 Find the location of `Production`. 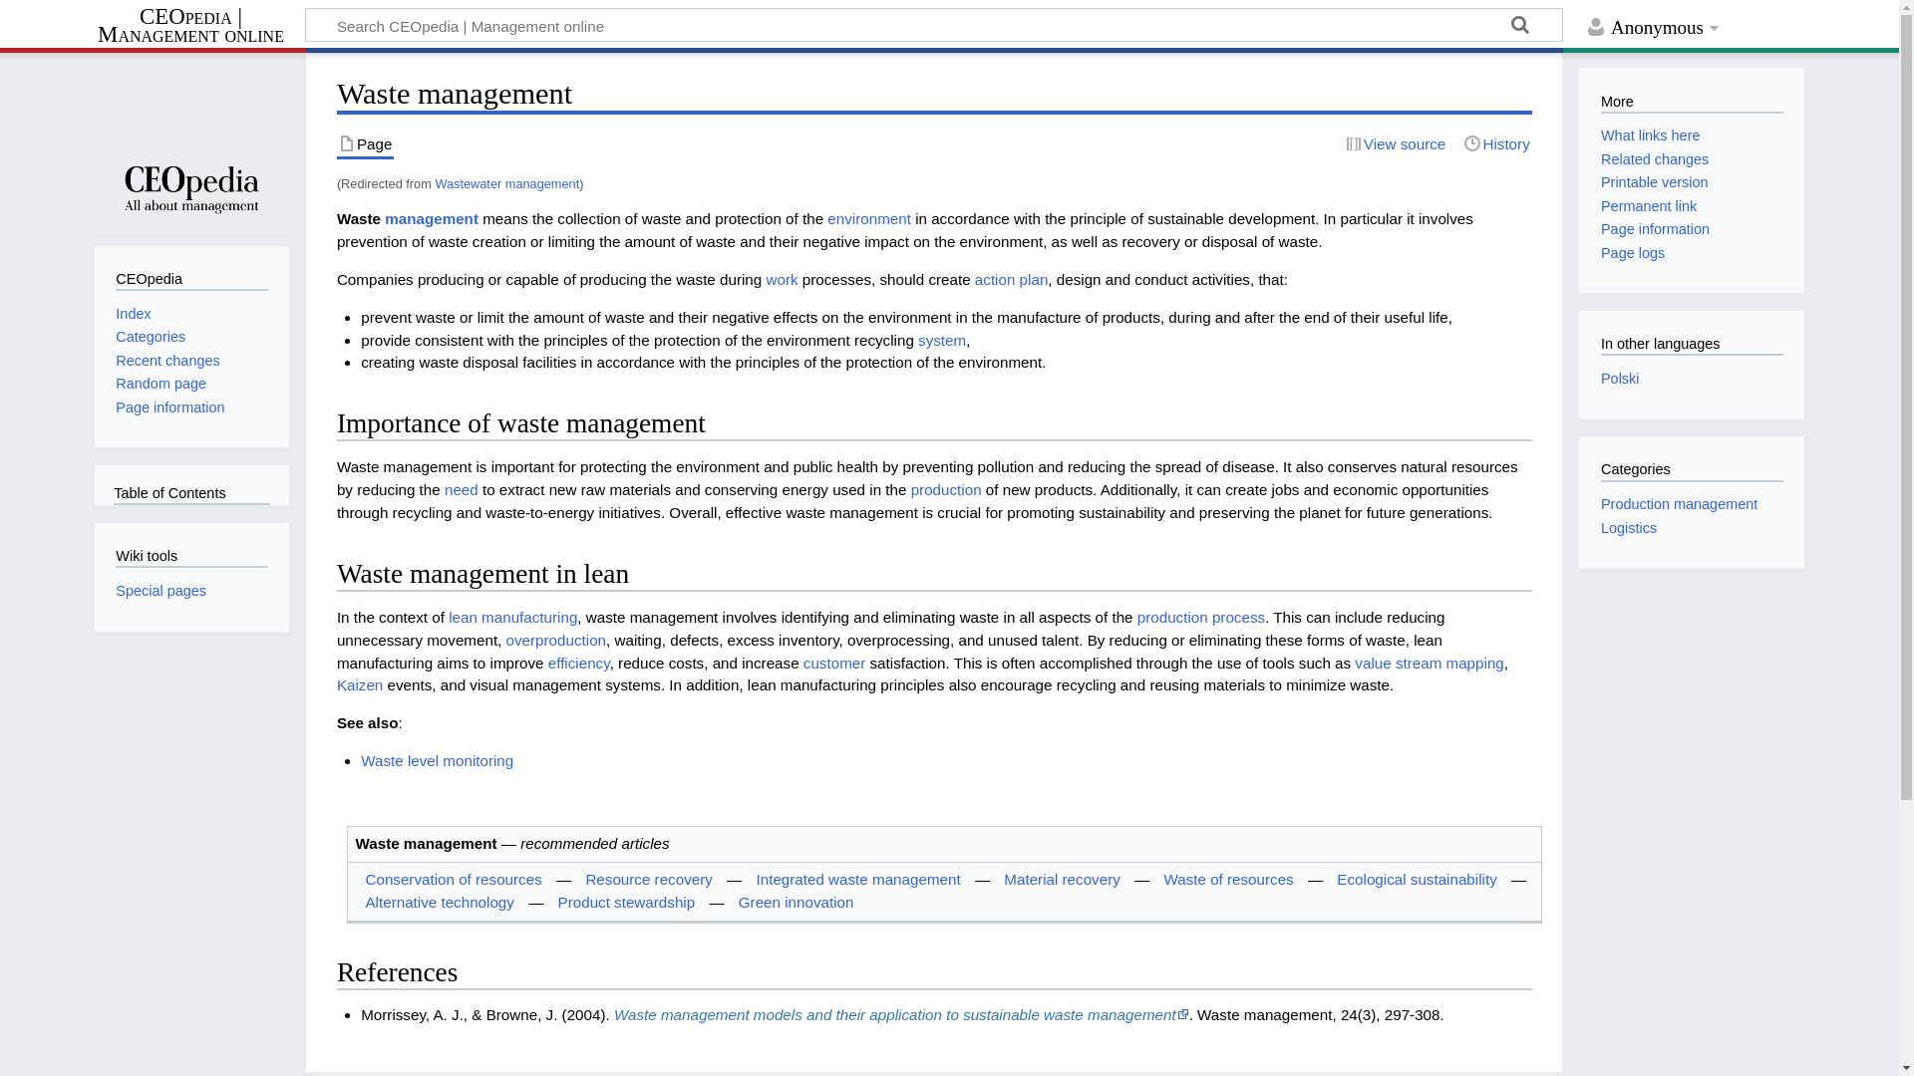

Production is located at coordinates (945, 489).